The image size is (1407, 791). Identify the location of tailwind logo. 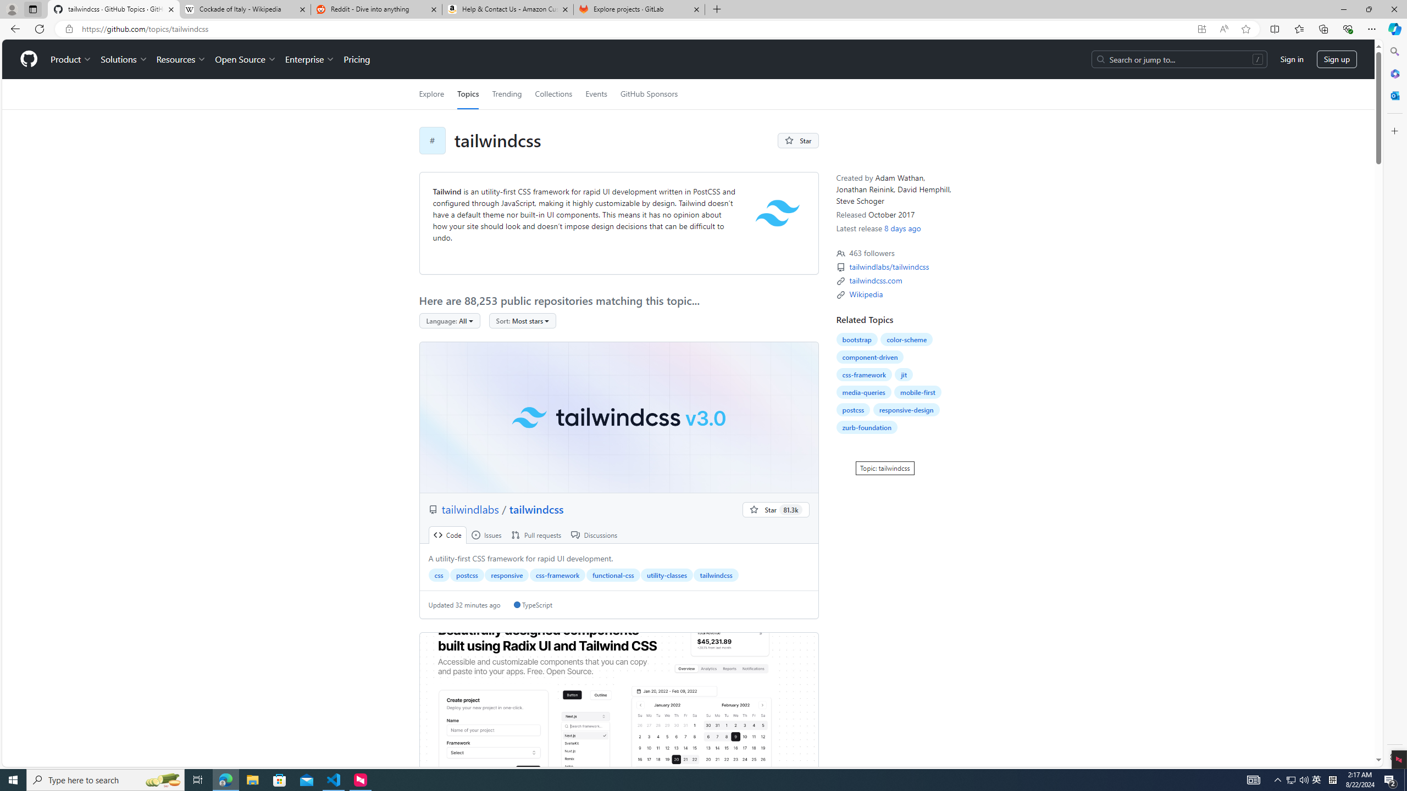
(777, 213).